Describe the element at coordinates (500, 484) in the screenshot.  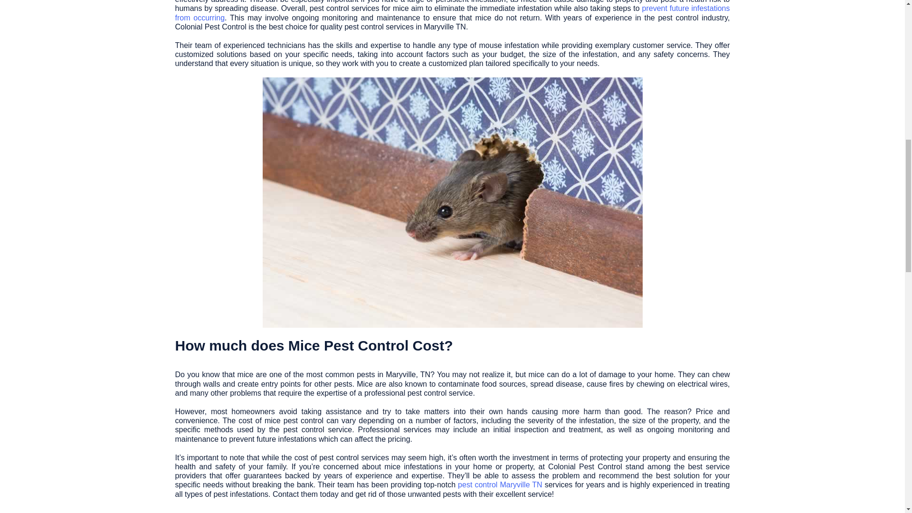
I see `pest control Maryville TN` at that location.